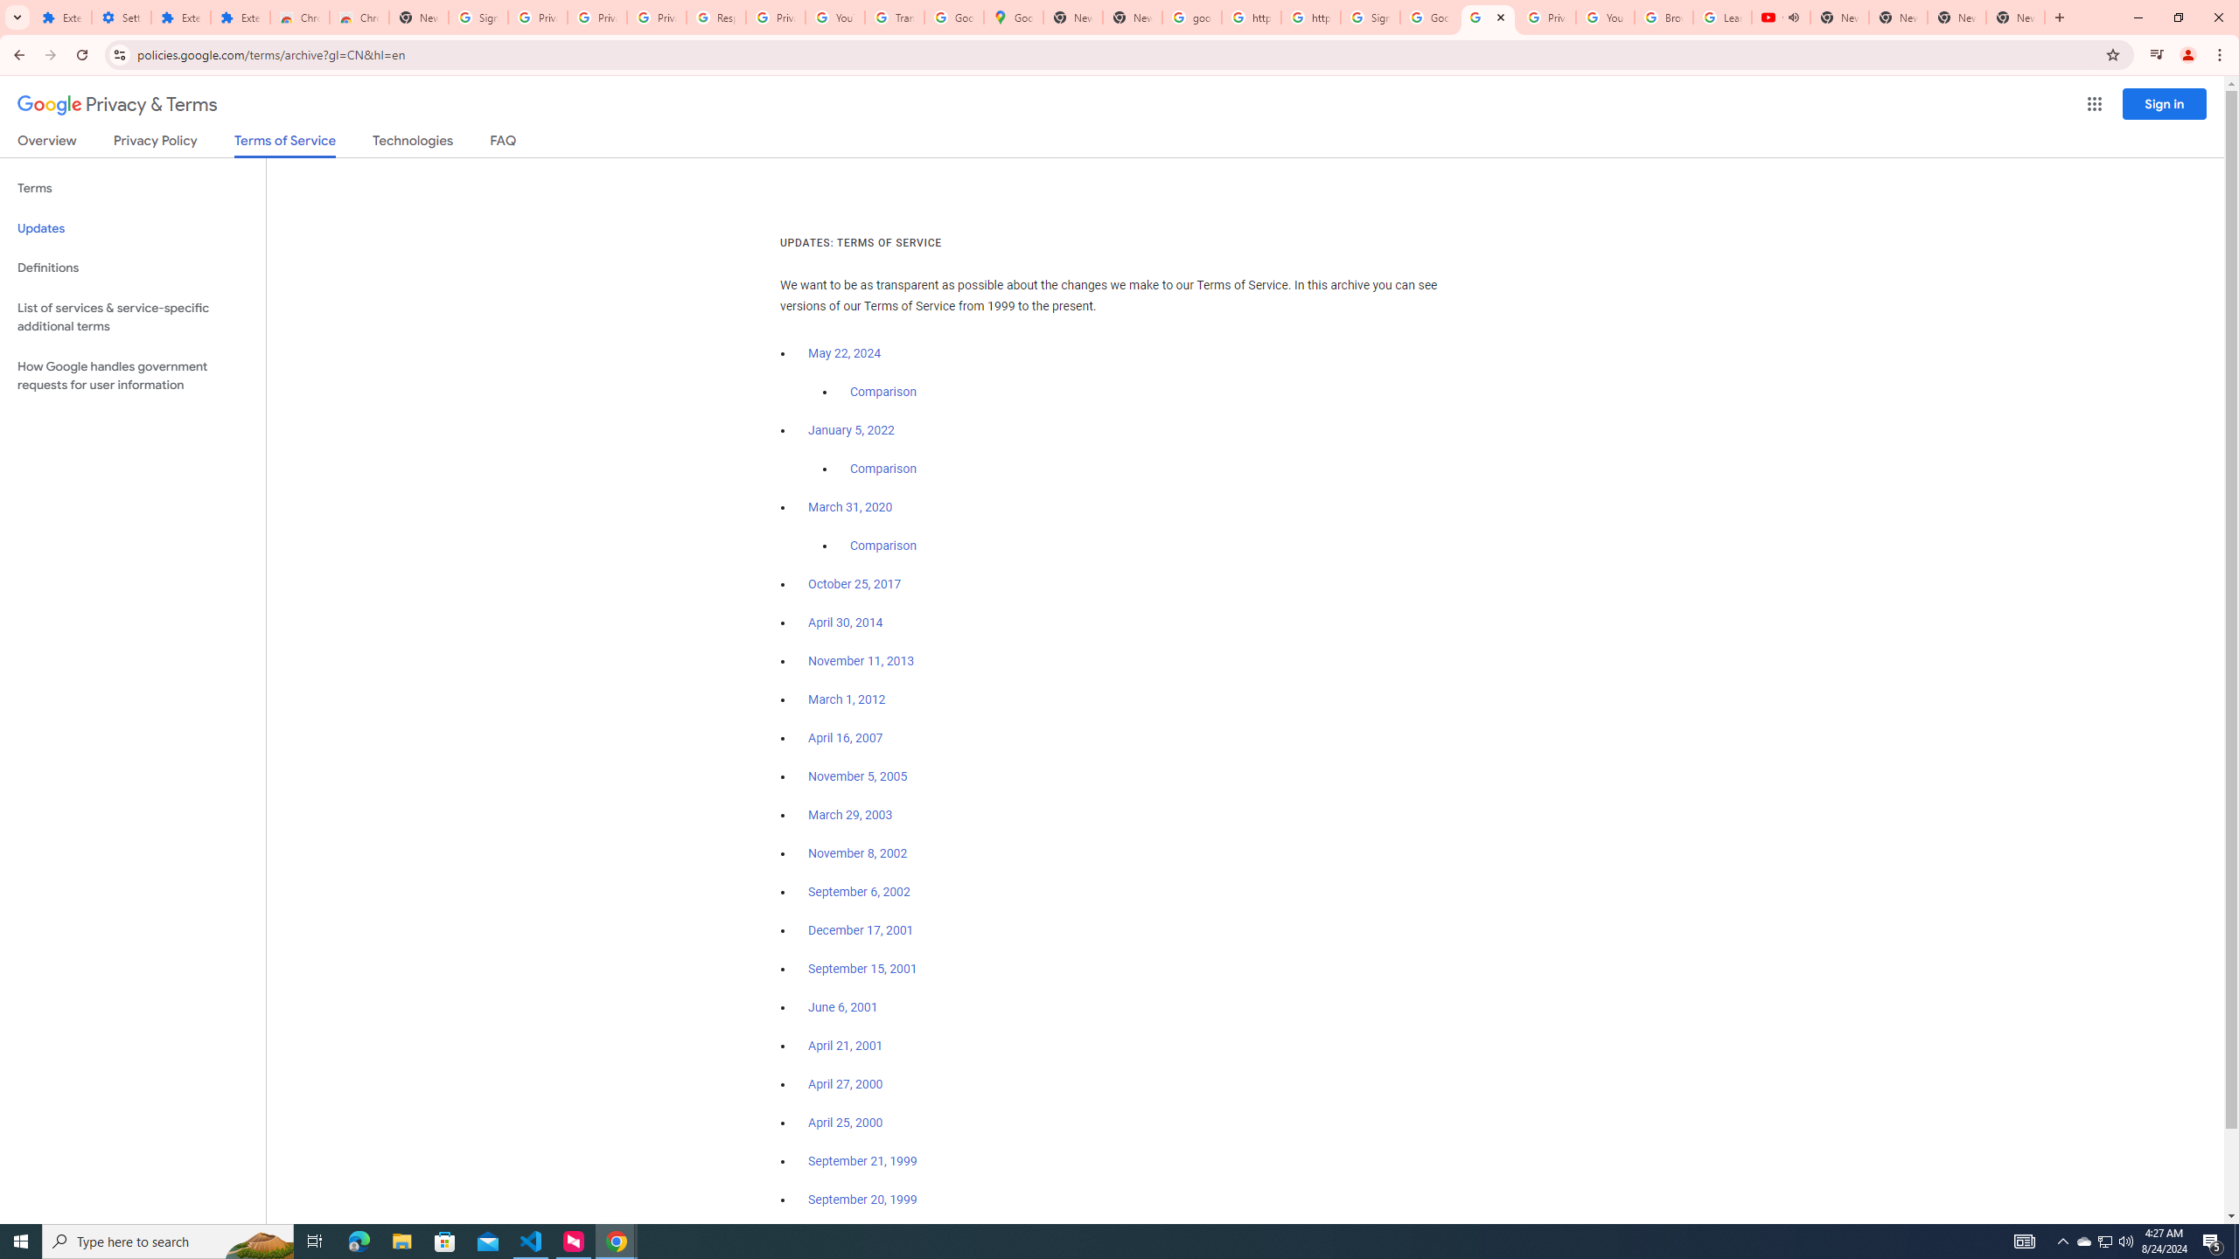 The height and width of the screenshot is (1259, 2239). I want to click on September 21, 1999, so click(862, 1161).